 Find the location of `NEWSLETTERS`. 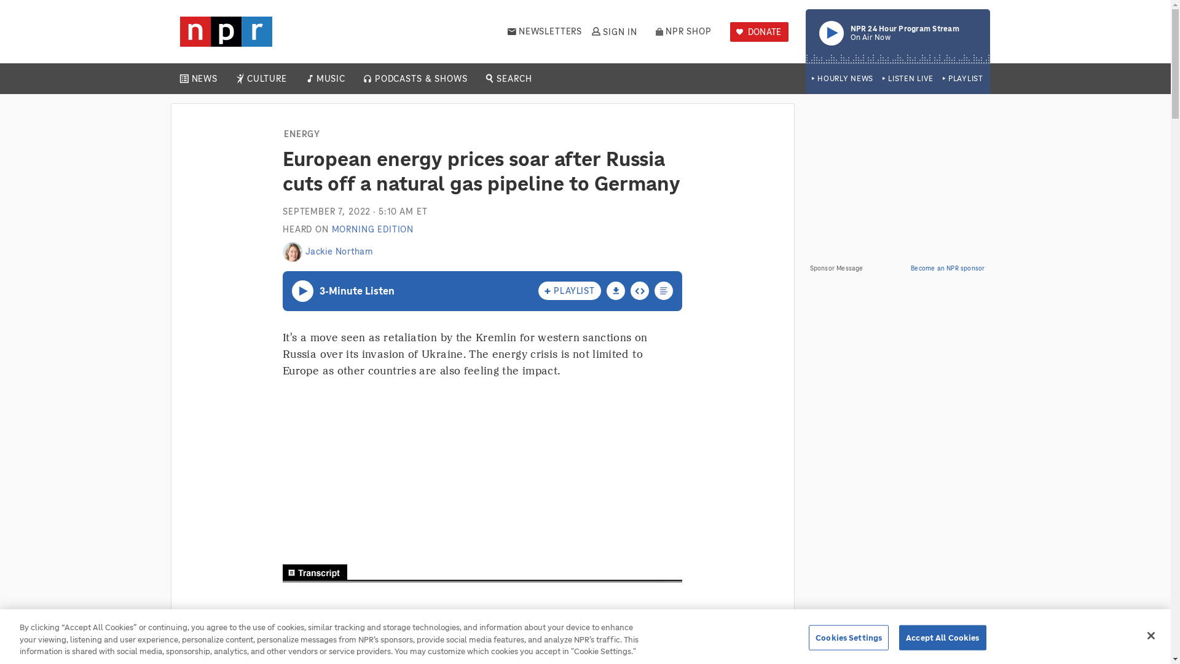

NEWSLETTERS is located at coordinates (842, 79).